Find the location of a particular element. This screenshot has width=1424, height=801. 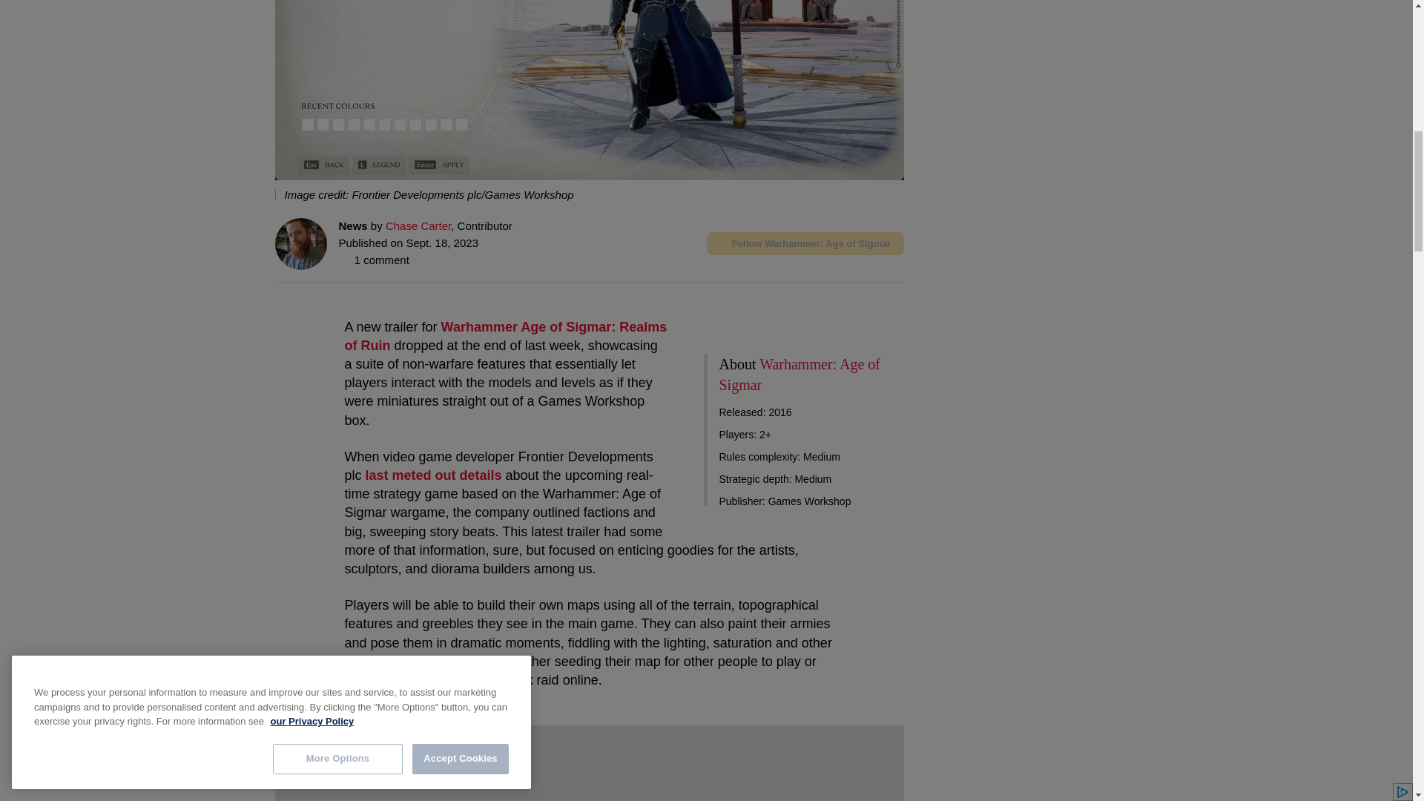

1 comment is located at coordinates (374, 260).